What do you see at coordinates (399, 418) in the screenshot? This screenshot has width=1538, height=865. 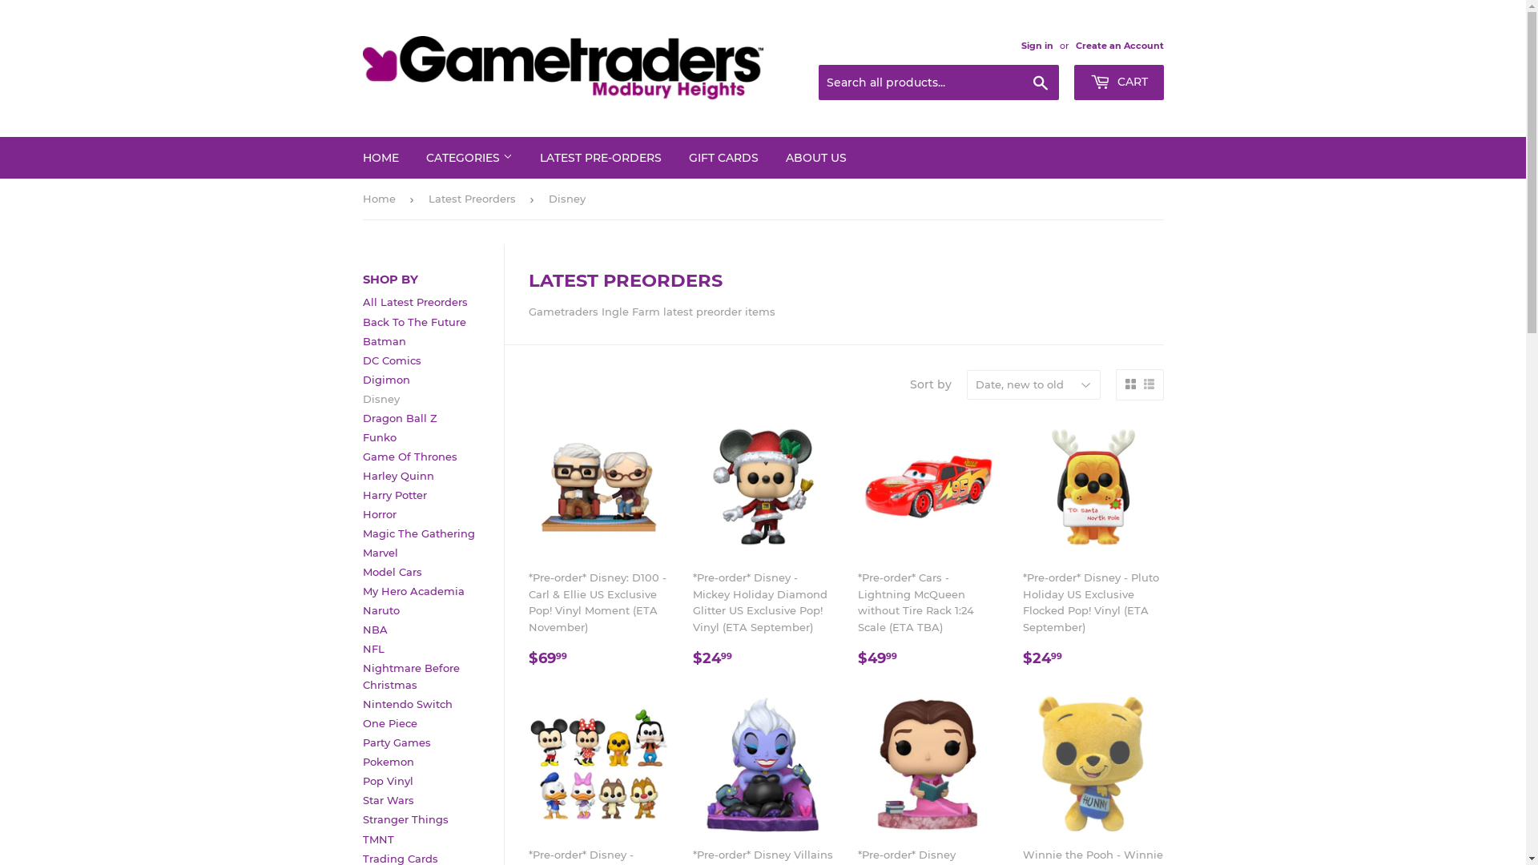 I see `Dragon Ball Z` at bounding box center [399, 418].